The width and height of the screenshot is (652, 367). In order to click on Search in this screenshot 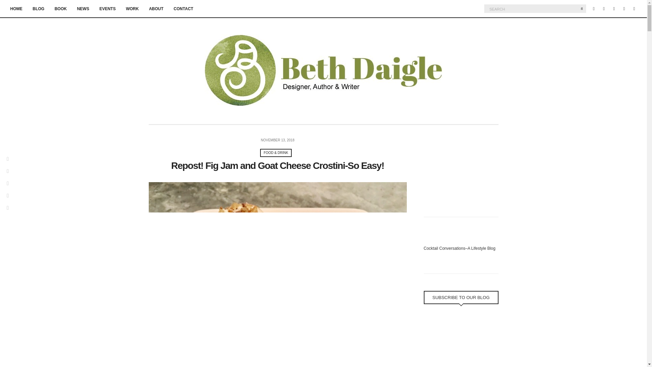, I will do `click(581, 8)`.